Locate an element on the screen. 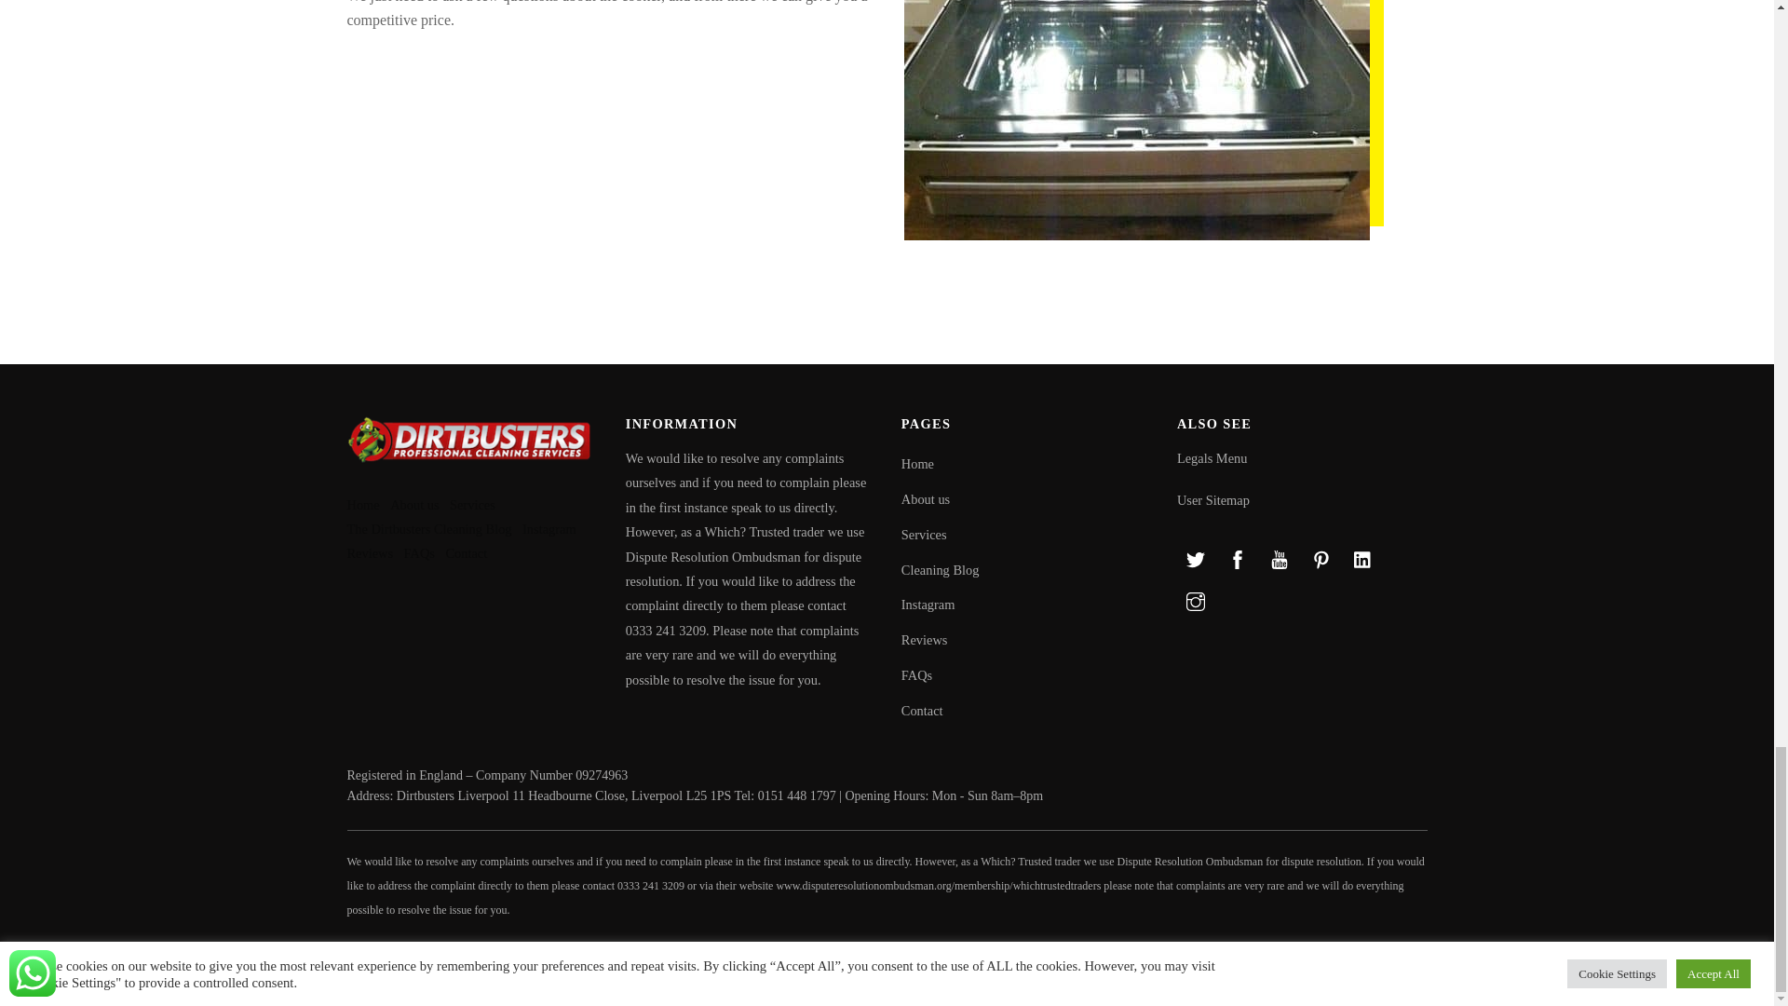 This screenshot has width=1788, height=1006. The Dirtbusters Cleaning Blog is located at coordinates (428, 529).